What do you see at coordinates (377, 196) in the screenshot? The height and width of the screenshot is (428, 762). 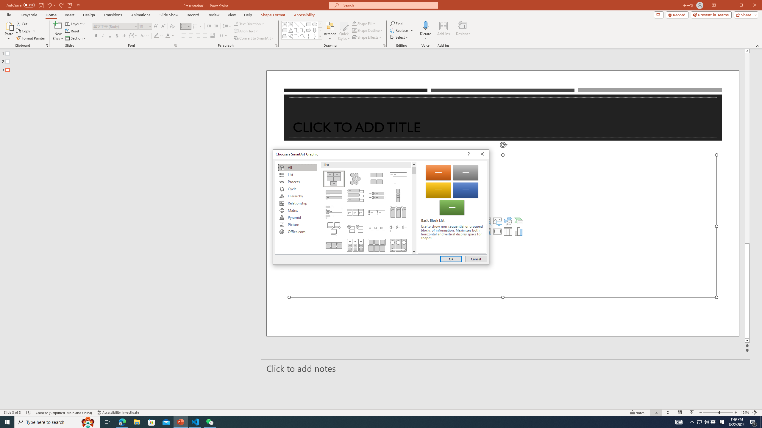 I see `Vertical Bracket List` at bounding box center [377, 196].